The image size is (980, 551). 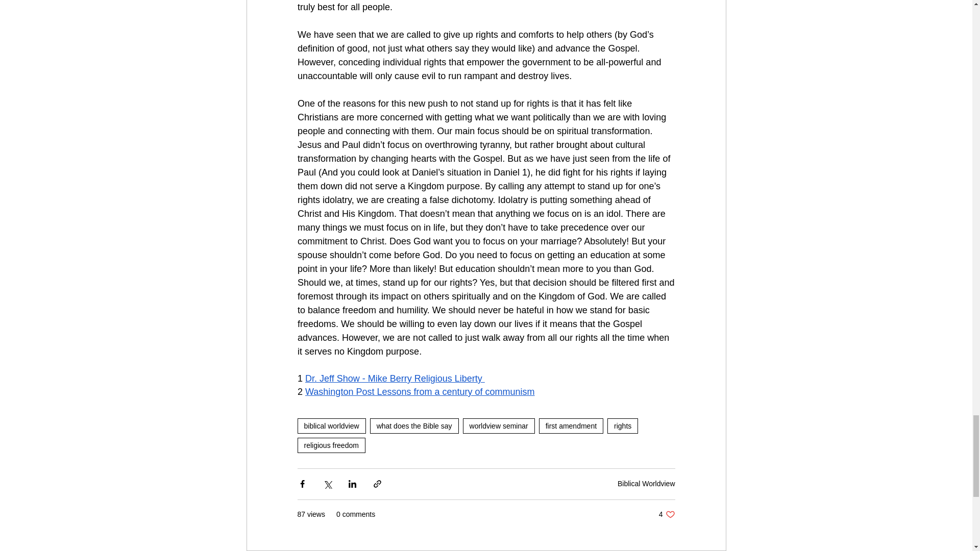 I want to click on rights, so click(x=623, y=425).